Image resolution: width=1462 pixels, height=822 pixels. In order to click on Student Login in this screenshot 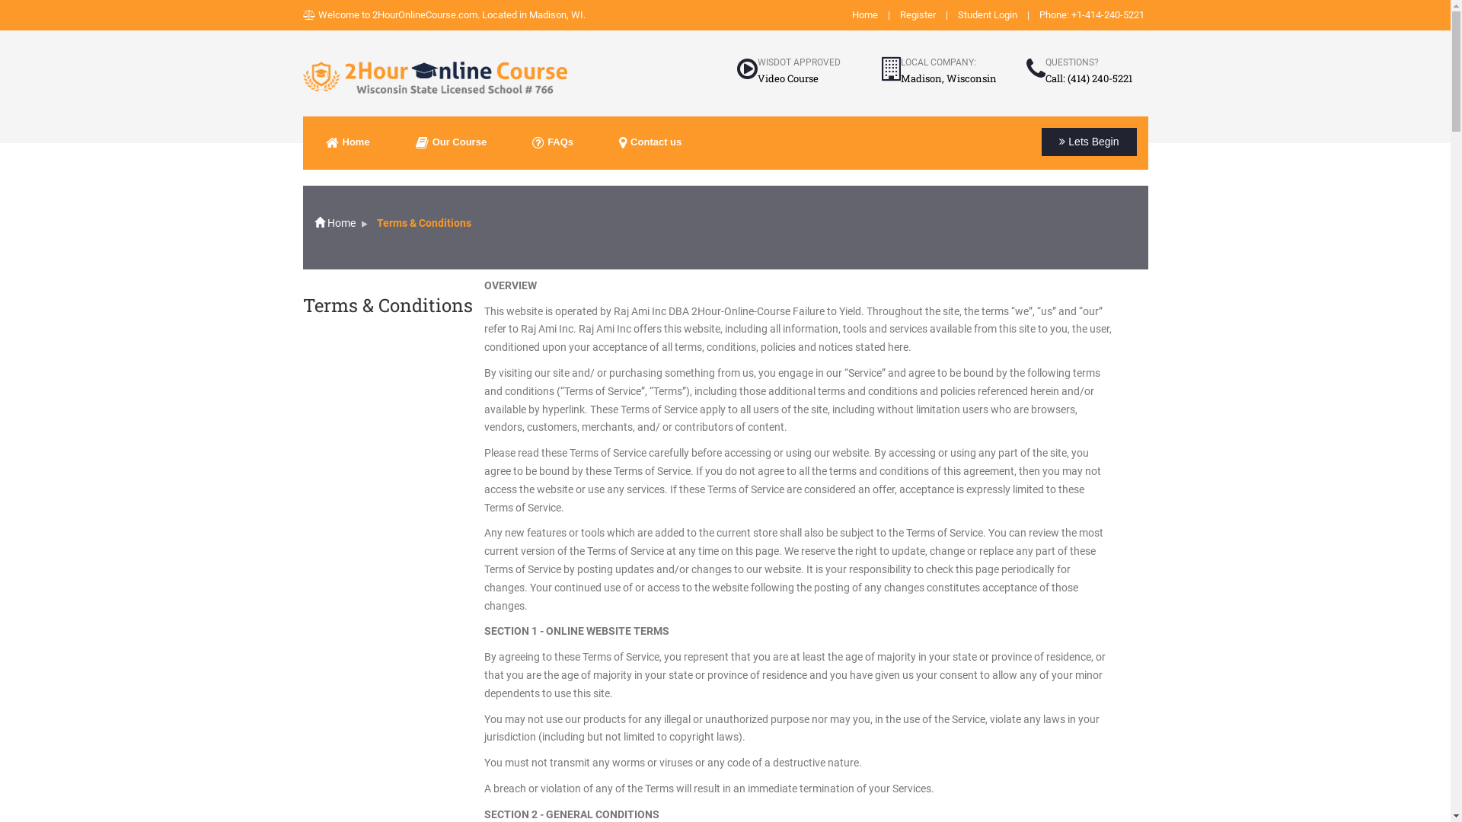, I will do `click(988, 15)`.